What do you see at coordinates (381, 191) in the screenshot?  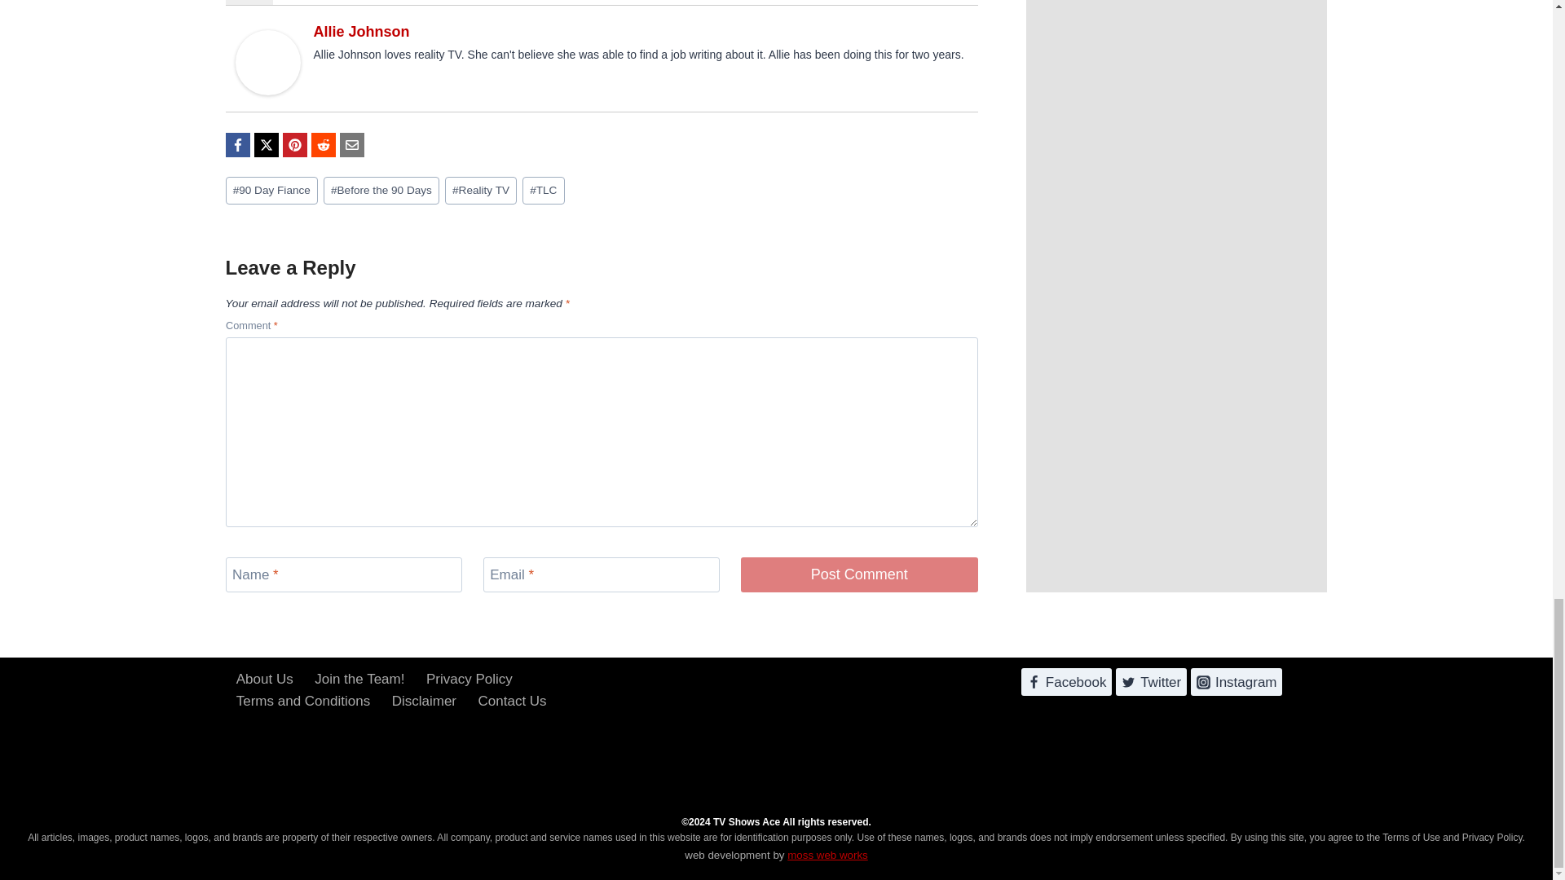 I see `Before the 90 Days` at bounding box center [381, 191].